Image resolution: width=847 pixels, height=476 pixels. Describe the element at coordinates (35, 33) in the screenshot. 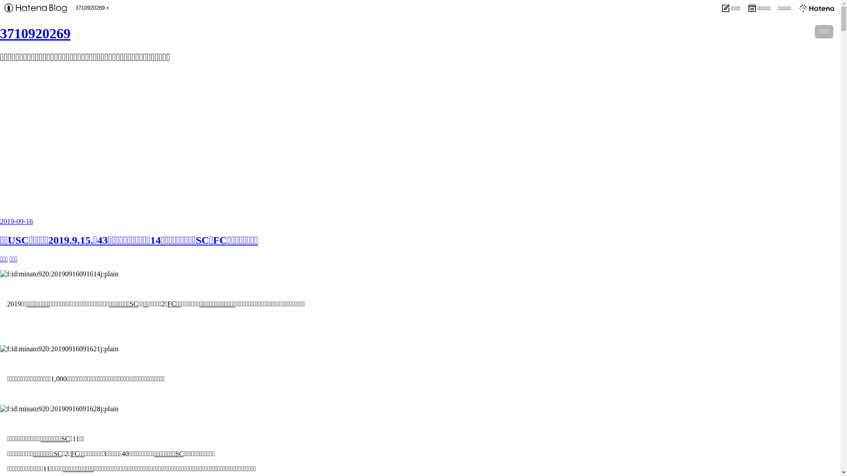

I see `3710920269` at that location.